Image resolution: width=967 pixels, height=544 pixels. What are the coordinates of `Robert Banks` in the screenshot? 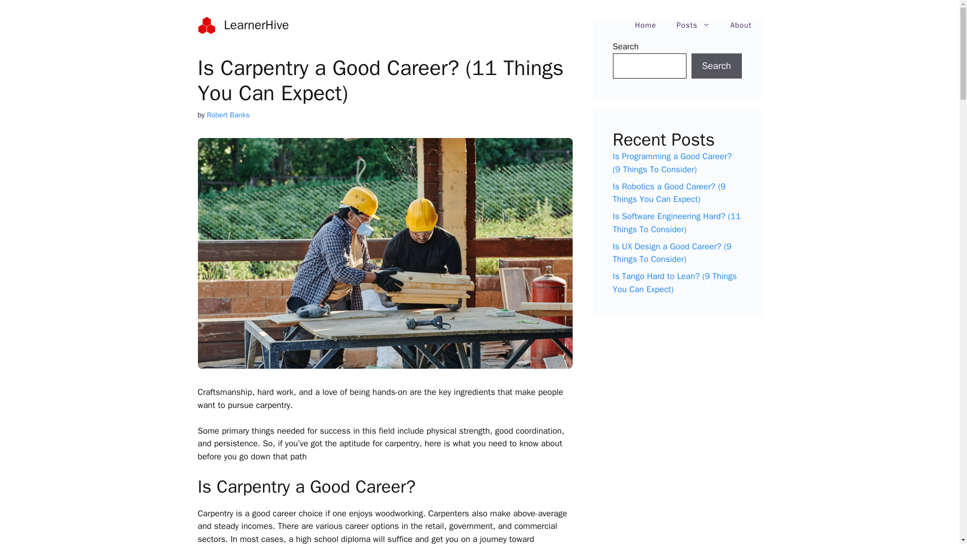 It's located at (228, 115).